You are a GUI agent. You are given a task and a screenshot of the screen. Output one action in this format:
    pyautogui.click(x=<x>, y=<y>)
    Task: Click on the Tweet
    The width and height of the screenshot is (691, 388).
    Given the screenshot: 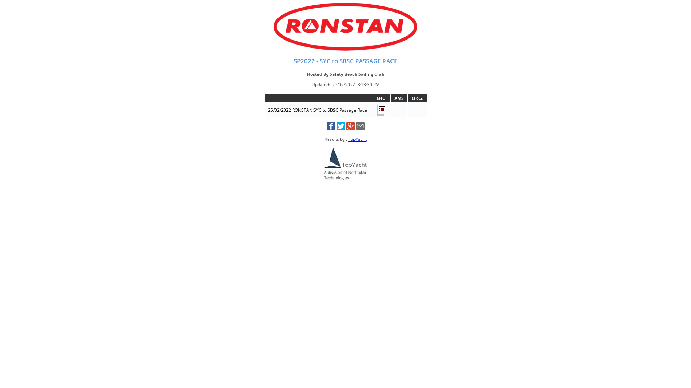 What is the action you would take?
    pyautogui.click(x=340, y=129)
    